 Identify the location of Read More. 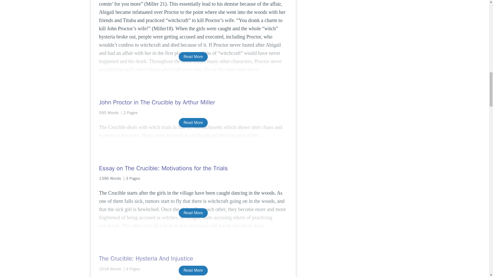
(193, 270).